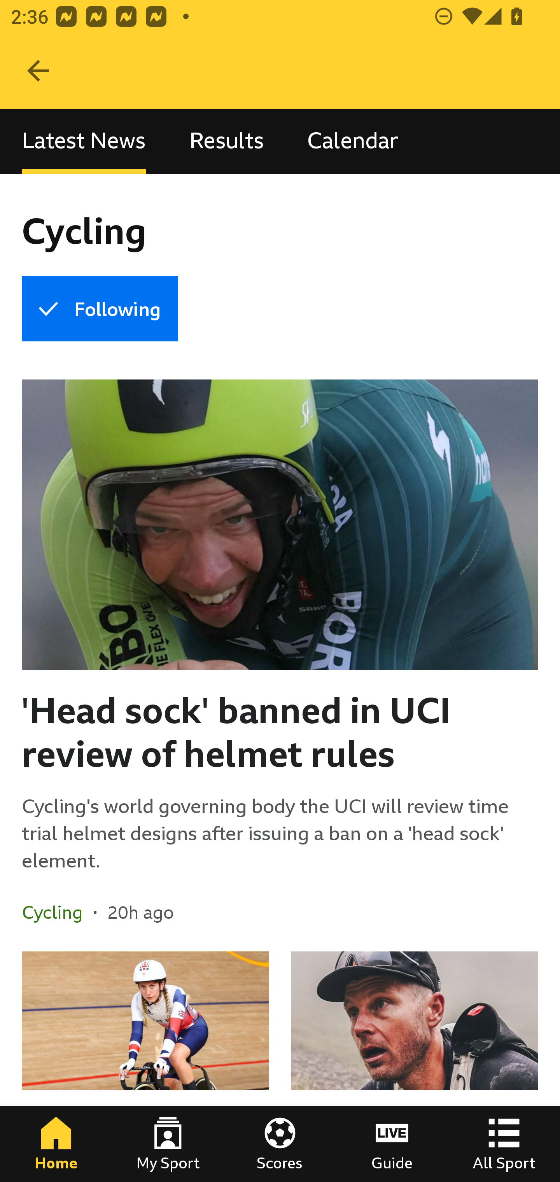 Image resolution: width=560 pixels, height=1182 pixels. I want to click on Following Cycling Following, so click(100, 309).